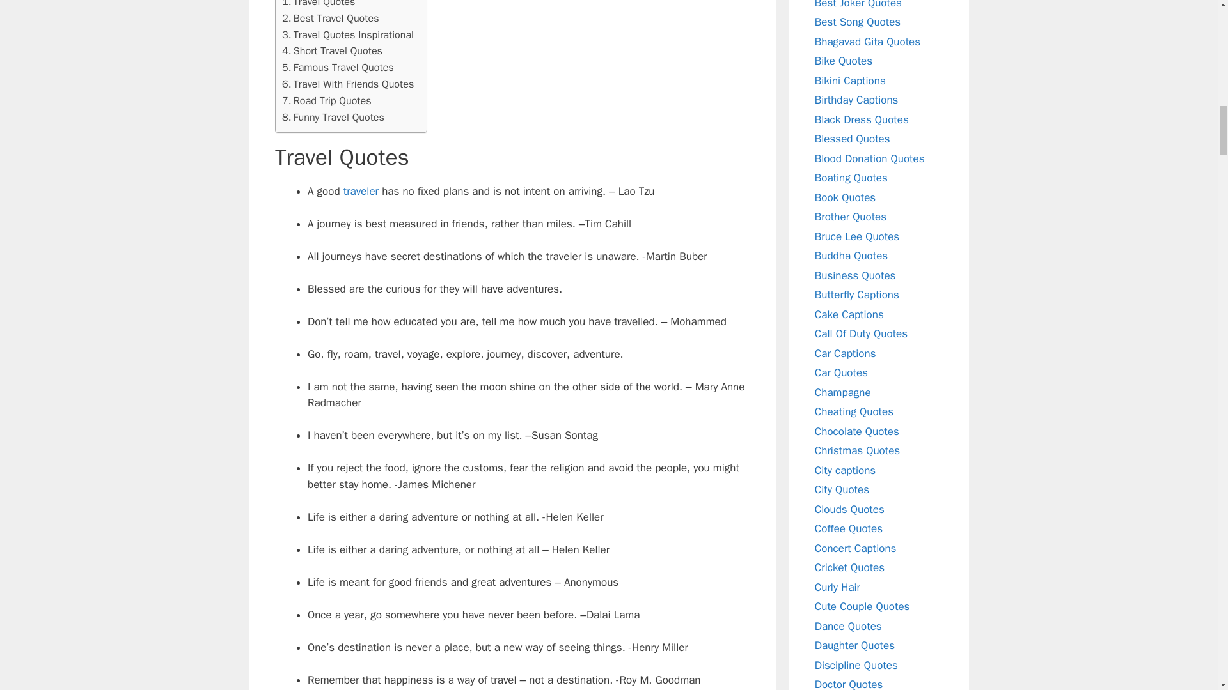  Describe the element at coordinates (333, 117) in the screenshot. I see `Funny Travel Quotes` at that location.